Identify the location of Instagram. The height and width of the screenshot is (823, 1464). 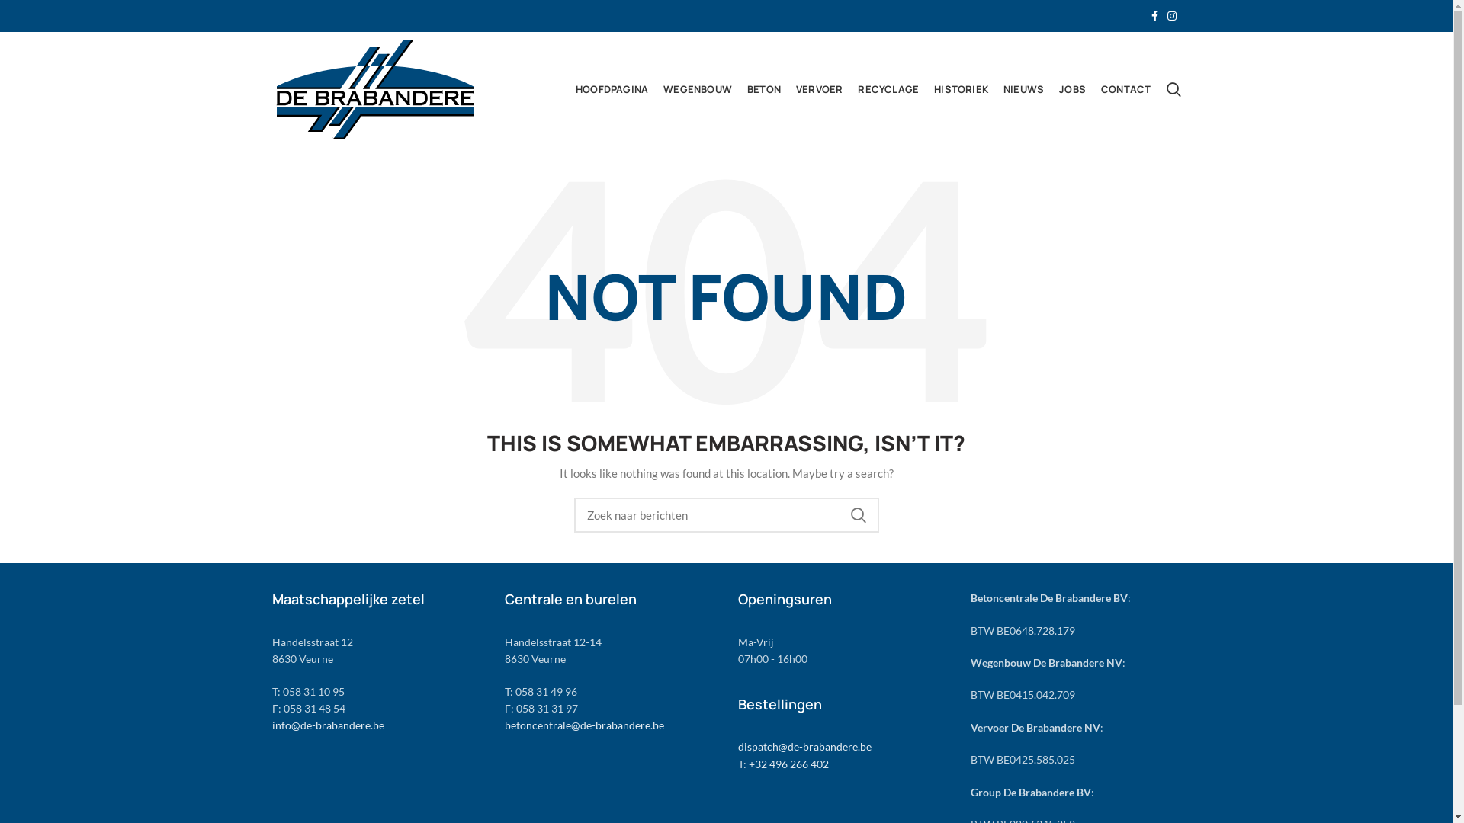
(1171, 16).